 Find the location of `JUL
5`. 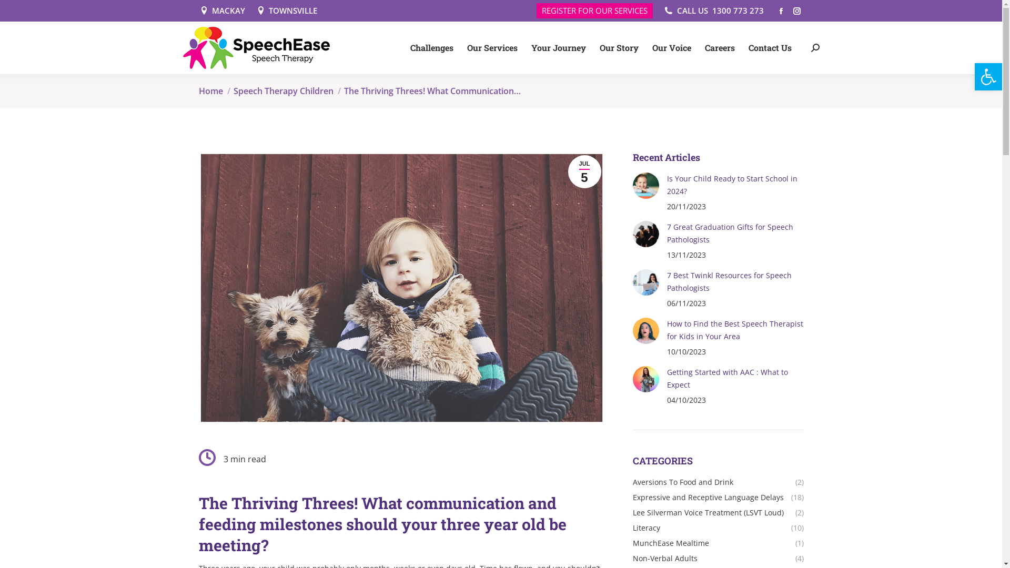

JUL
5 is located at coordinates (585, 171).